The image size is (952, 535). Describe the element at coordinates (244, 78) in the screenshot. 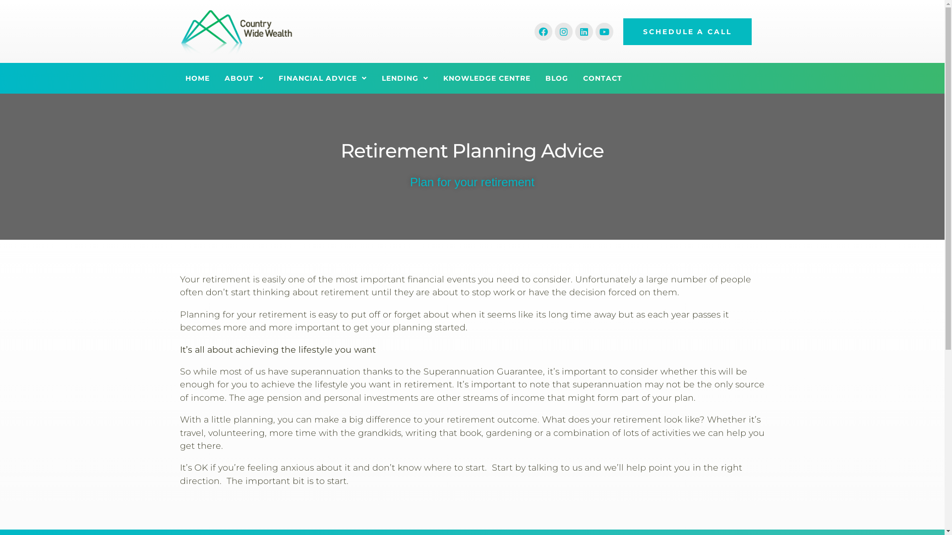

I see `ABOUT` at that location.